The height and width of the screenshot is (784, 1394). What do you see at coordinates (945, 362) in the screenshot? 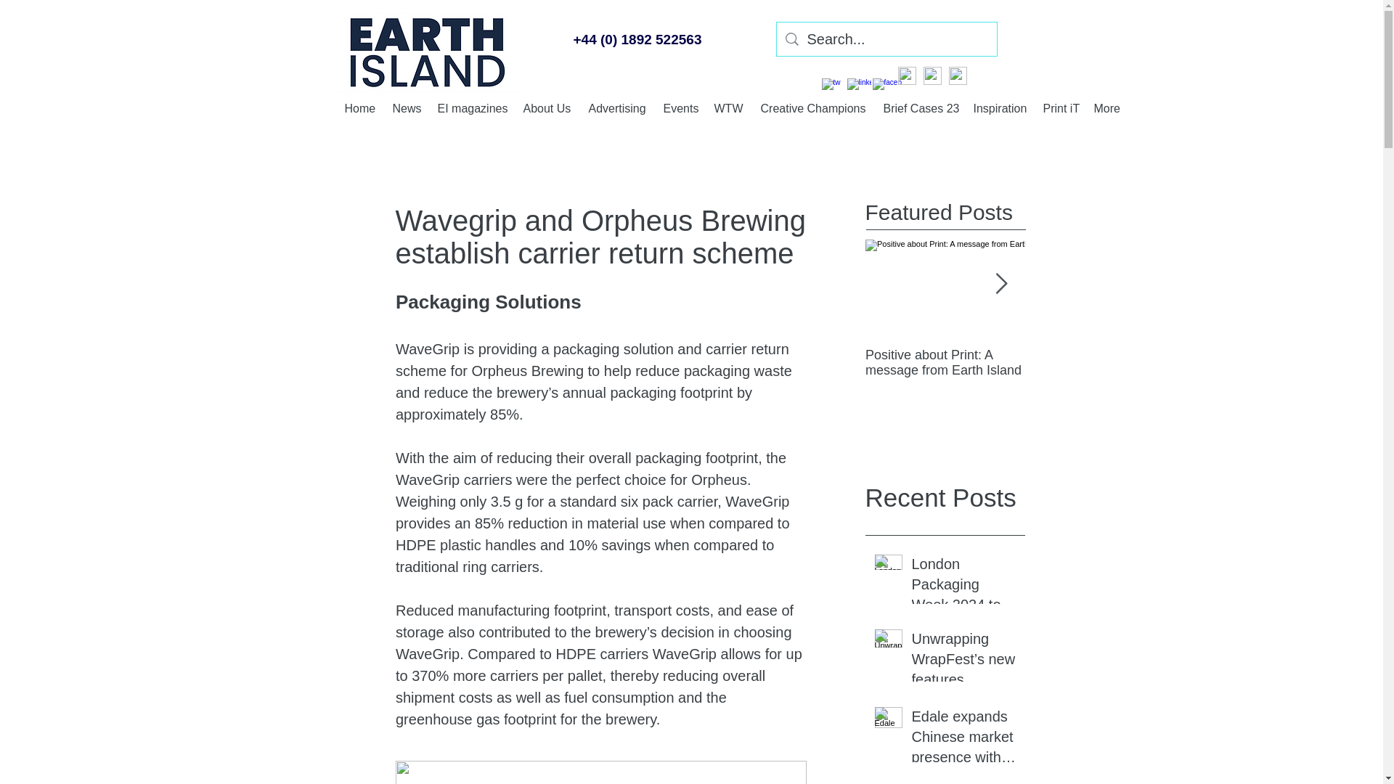
I see `Positive about Print: A message from Earth Island` at bounding box center [945, 362].